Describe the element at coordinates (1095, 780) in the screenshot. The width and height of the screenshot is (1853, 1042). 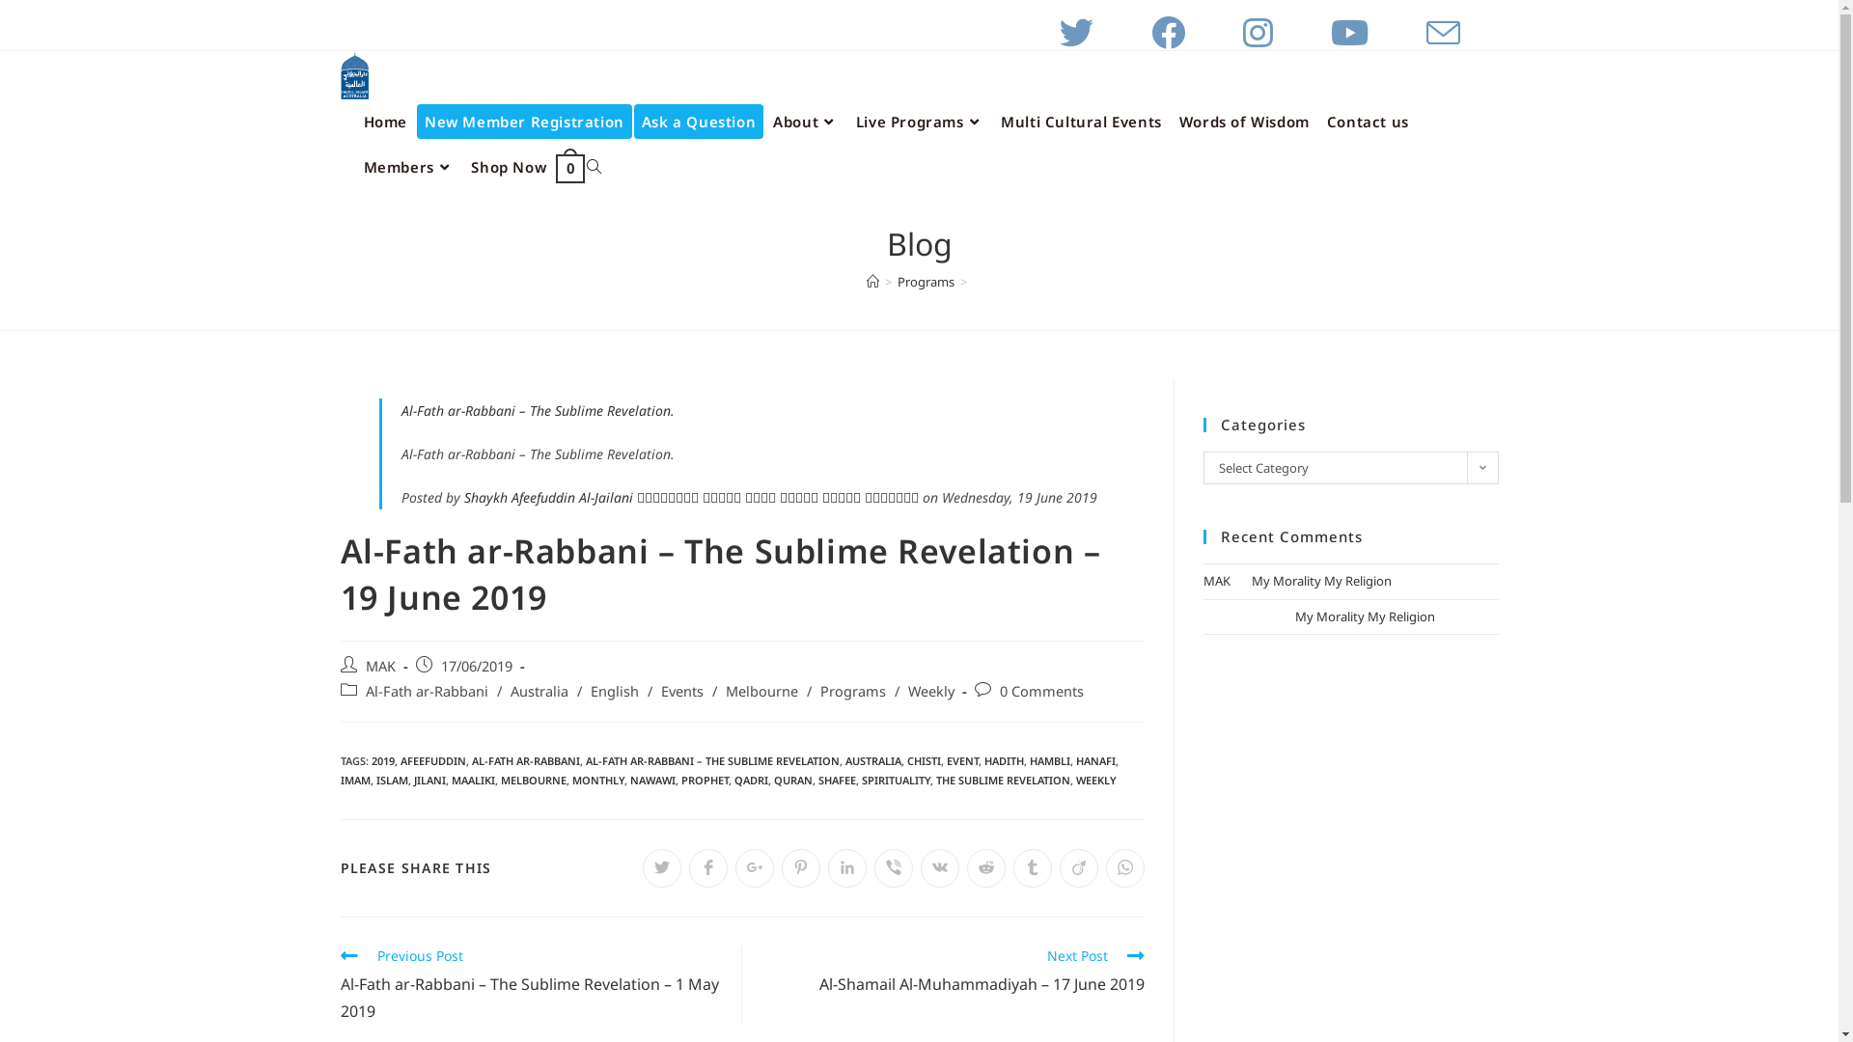
I see `WEEKLY` at that location.